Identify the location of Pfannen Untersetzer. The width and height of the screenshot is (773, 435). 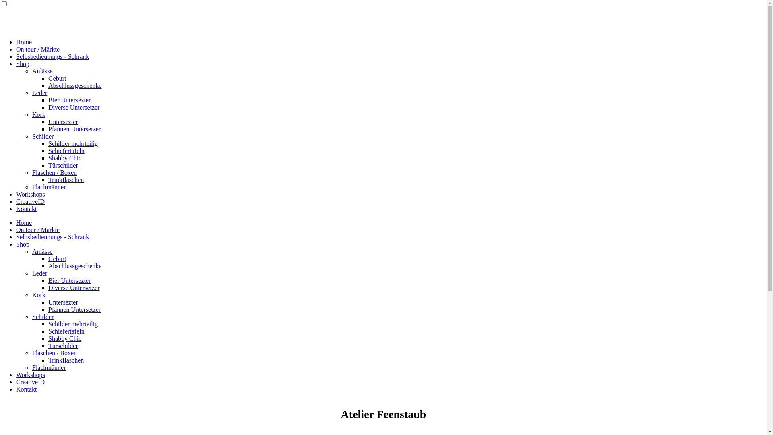
(74, 309).